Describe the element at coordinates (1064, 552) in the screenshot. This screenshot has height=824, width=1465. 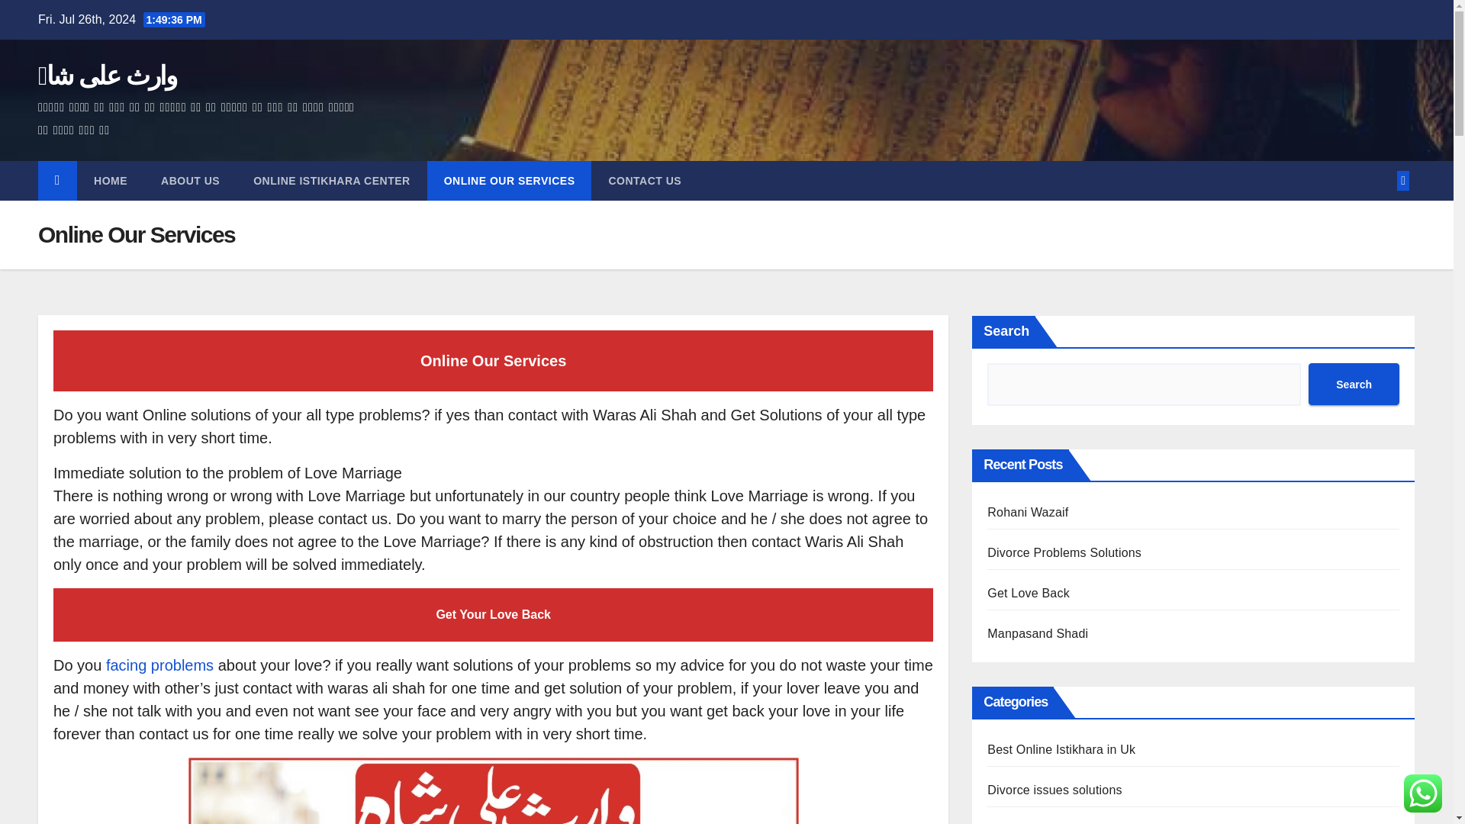
I see `Divorce Problems Solutions` at that location.